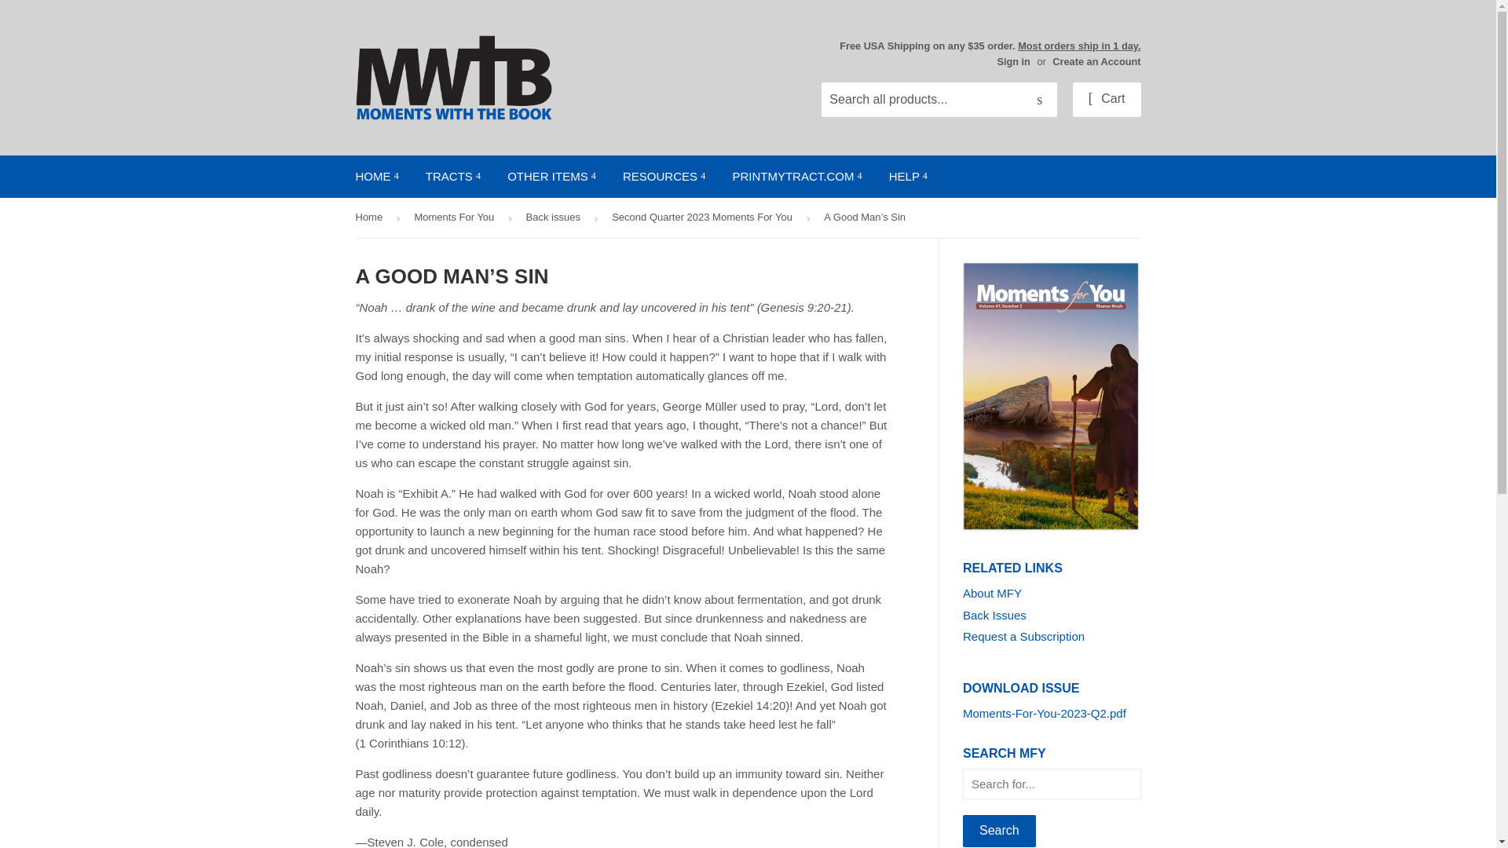 The height and width of the screenshot is (848, 1508). I want to click on HOME, so click(377, 176).